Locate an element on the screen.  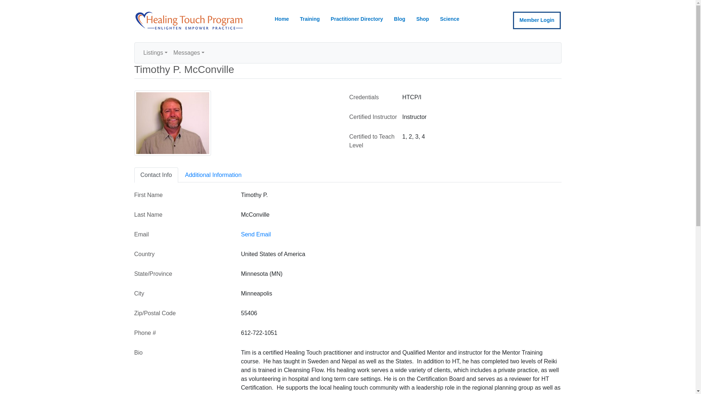
Blog is located at coordinates (399, 19).